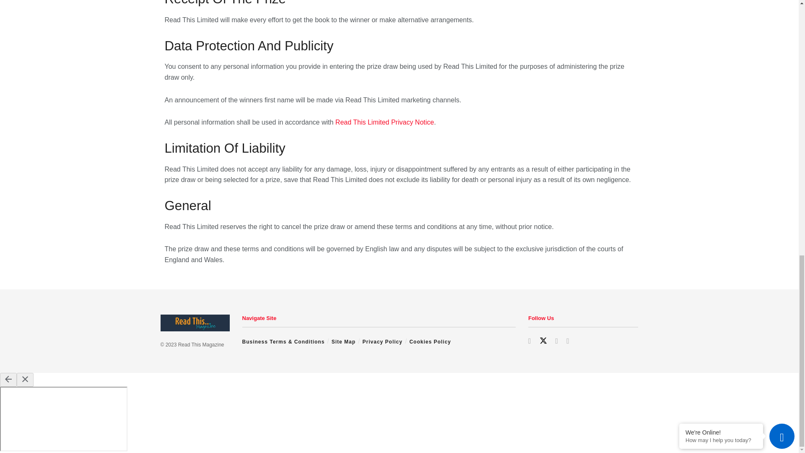 This screenshot has width=805, height=453. What do you see at coordinates (382, 341) in the screenshot?
I see `Privacy Policy` at bounding box center [382, 341].